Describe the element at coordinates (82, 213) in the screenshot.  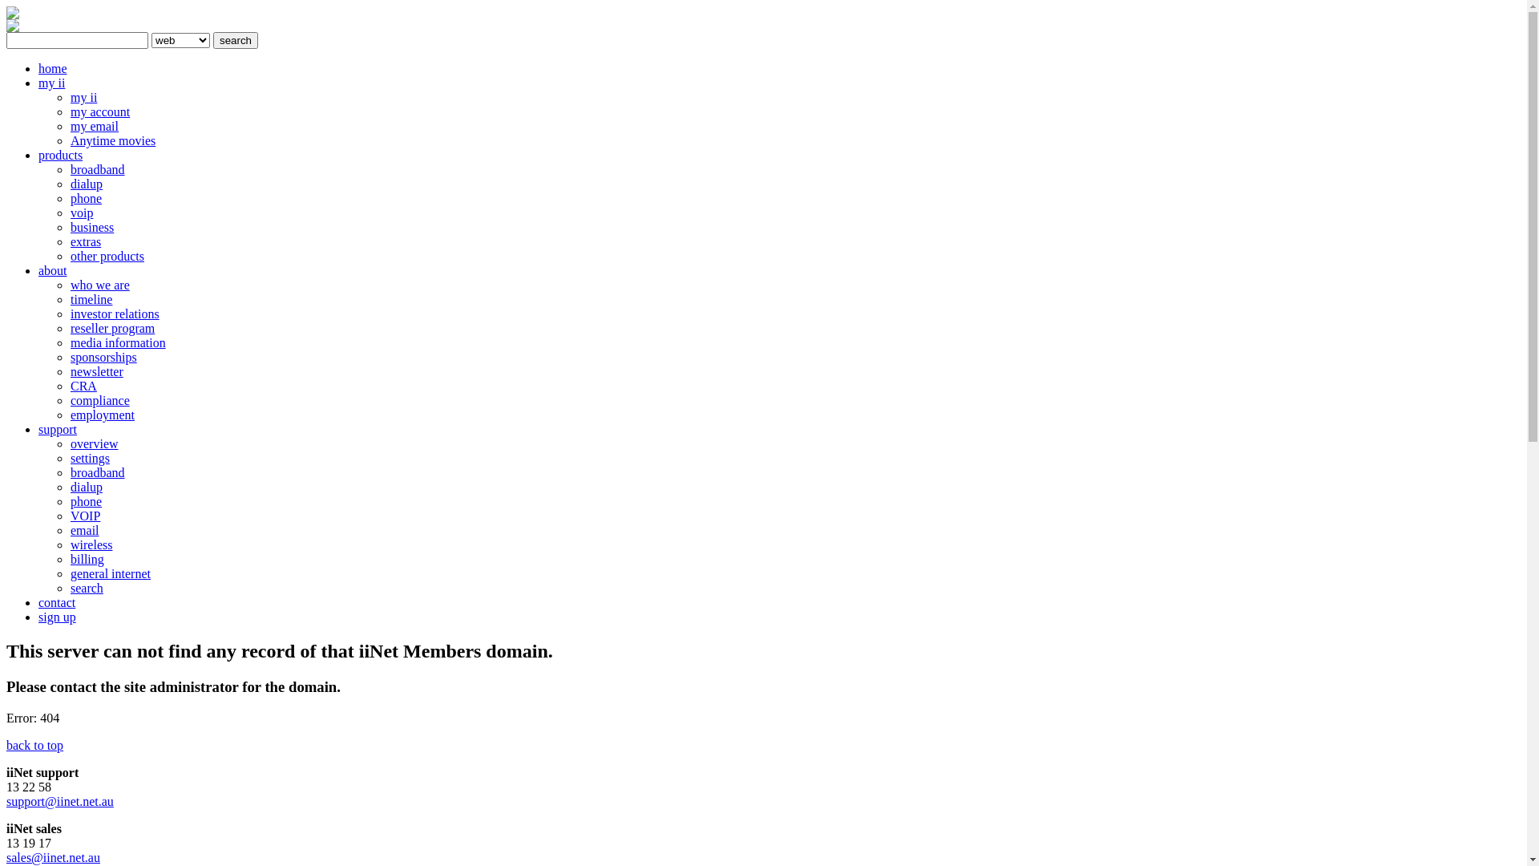
I see `voip` at that location.